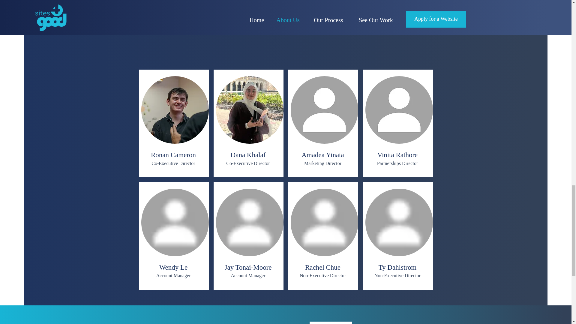 The width and height of the screenshot is (576, 324). I want to click on Ronan Cameron, so click(173, 155).